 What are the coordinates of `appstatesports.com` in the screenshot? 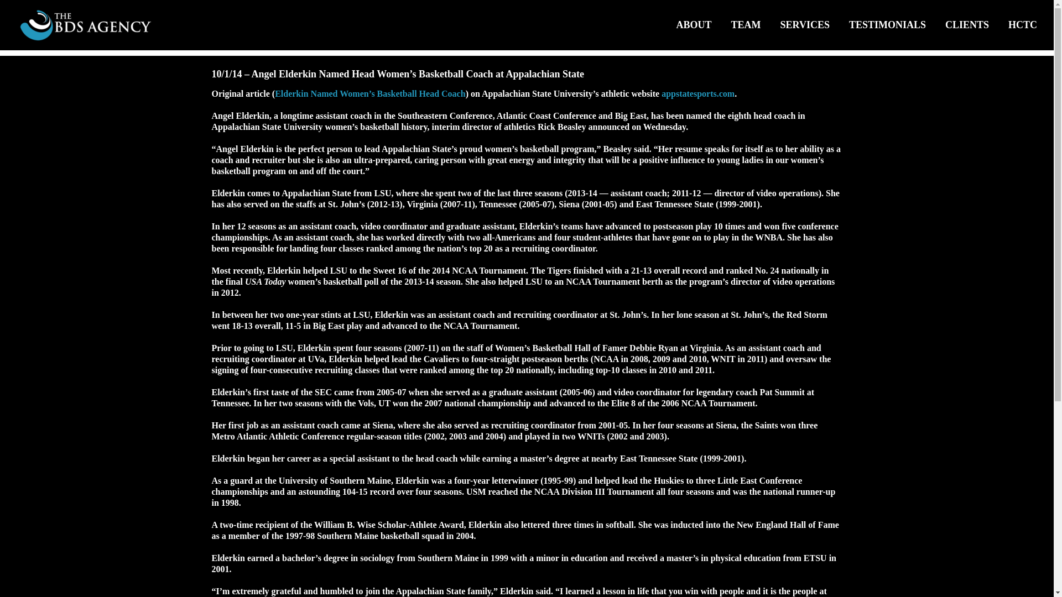 It's located at (698, 93).